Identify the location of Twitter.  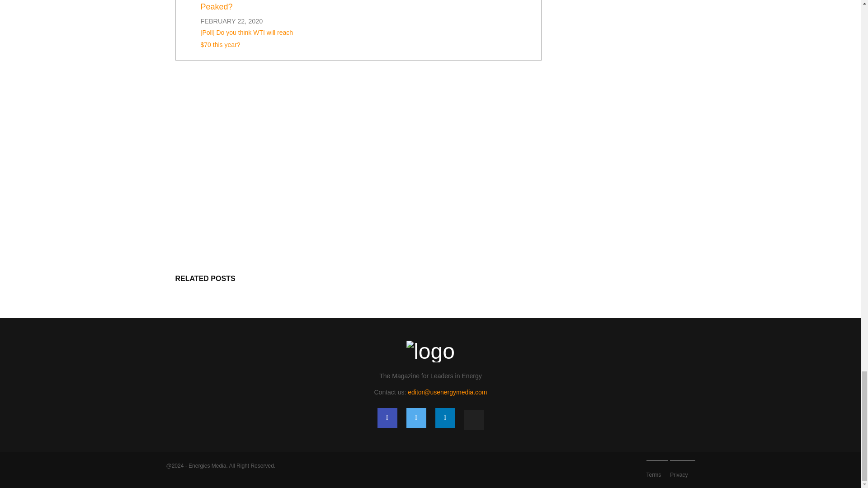
(416, 418).